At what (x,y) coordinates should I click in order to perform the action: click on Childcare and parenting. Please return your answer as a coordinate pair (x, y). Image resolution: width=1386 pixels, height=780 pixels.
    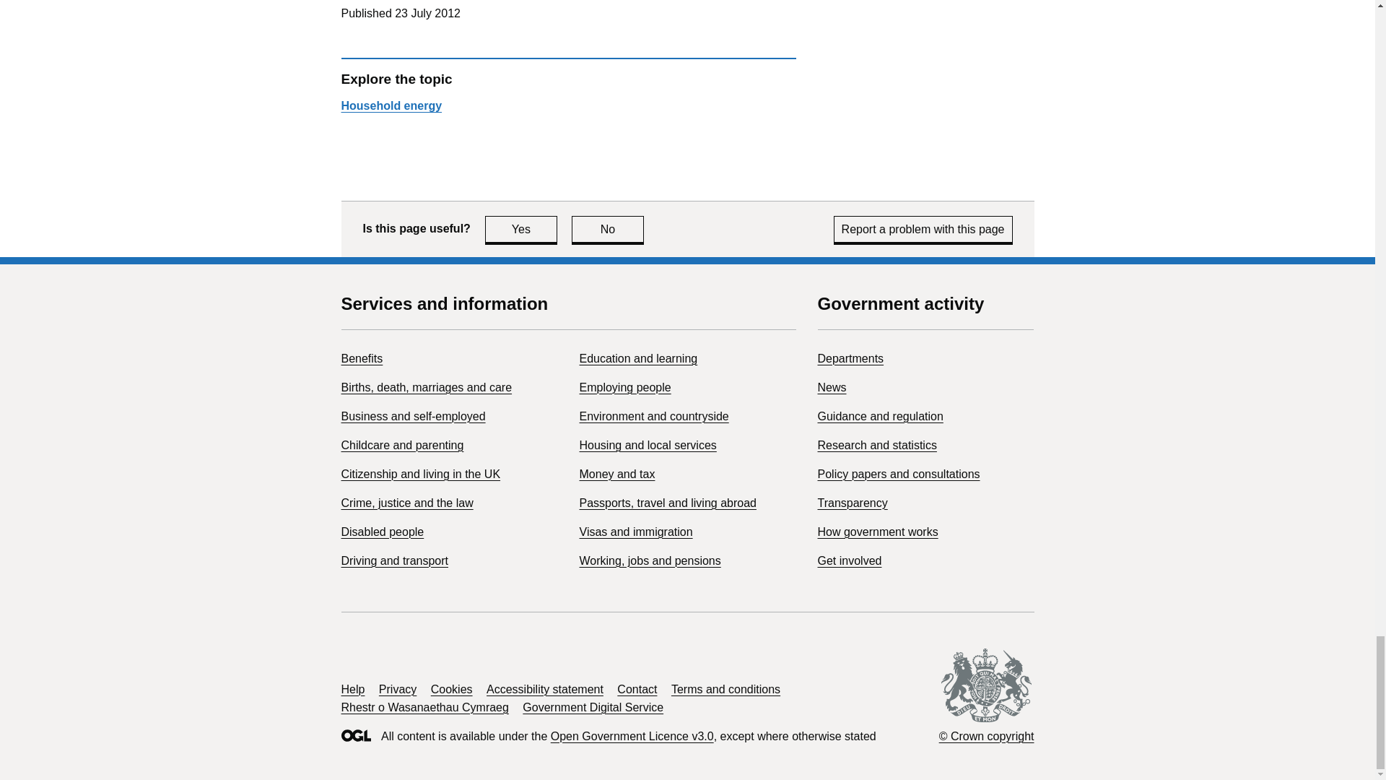
    Looking at the image, I should click on (401, 445).